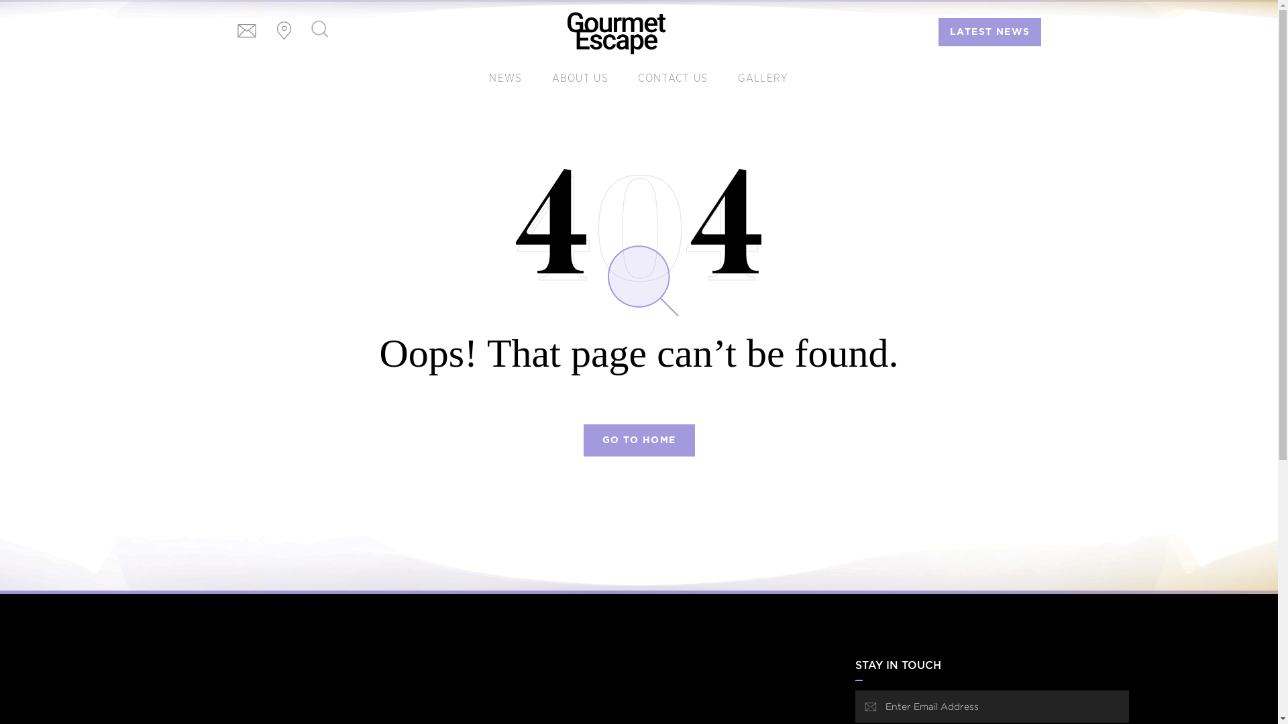 This screenshot has width=1288, height=724. What do you see at coordinates (674, 78) in the screenshot?
I see `CONTACT US` at bounding box center [674, 78].